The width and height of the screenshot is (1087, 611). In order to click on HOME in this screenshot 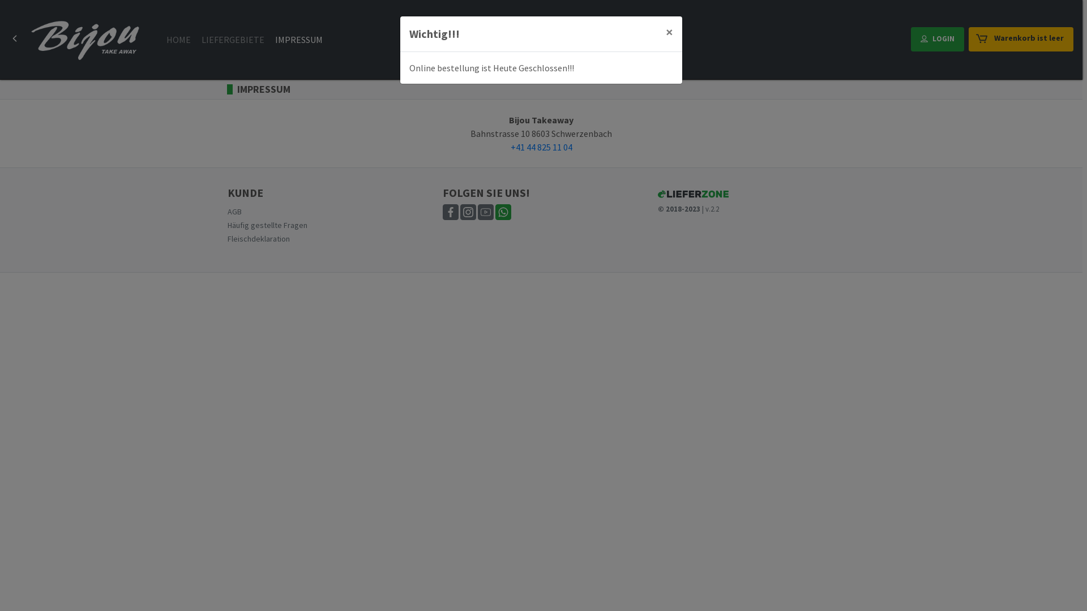, I will do `click(178, 40)`.